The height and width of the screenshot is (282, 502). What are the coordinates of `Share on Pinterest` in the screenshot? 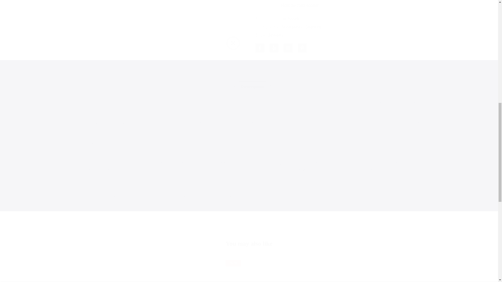 It's located at (302, 11).